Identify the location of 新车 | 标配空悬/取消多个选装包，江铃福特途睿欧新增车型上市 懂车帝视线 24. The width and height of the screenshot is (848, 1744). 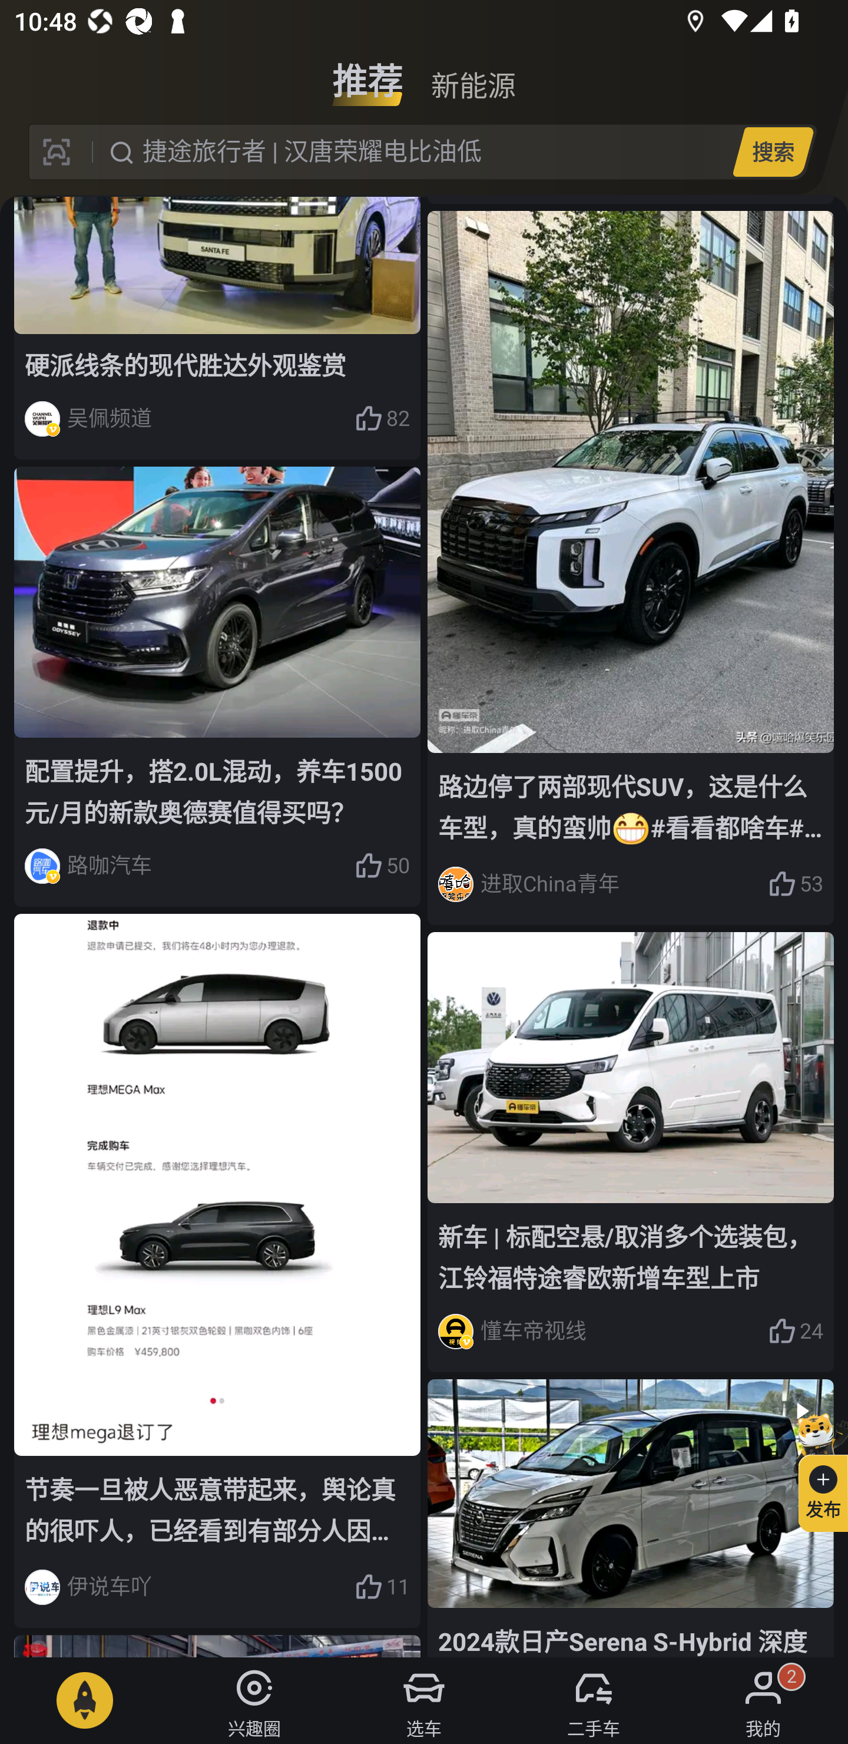
(630, 1151).